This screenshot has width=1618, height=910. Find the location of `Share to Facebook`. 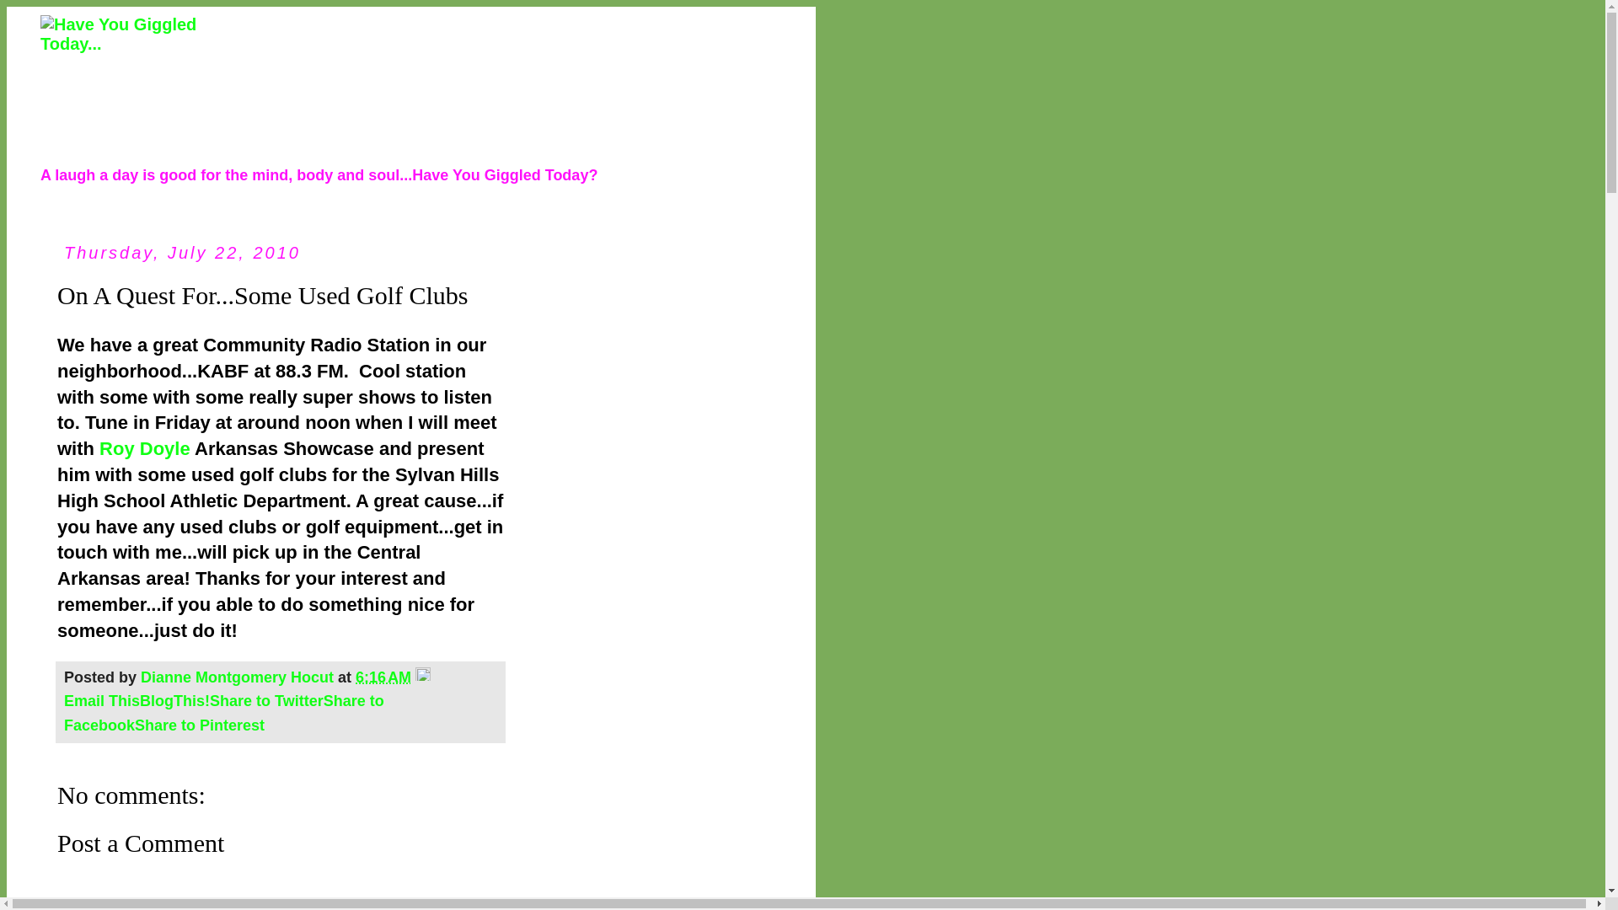

Share to Facebook is located at coordinates (224, 713).